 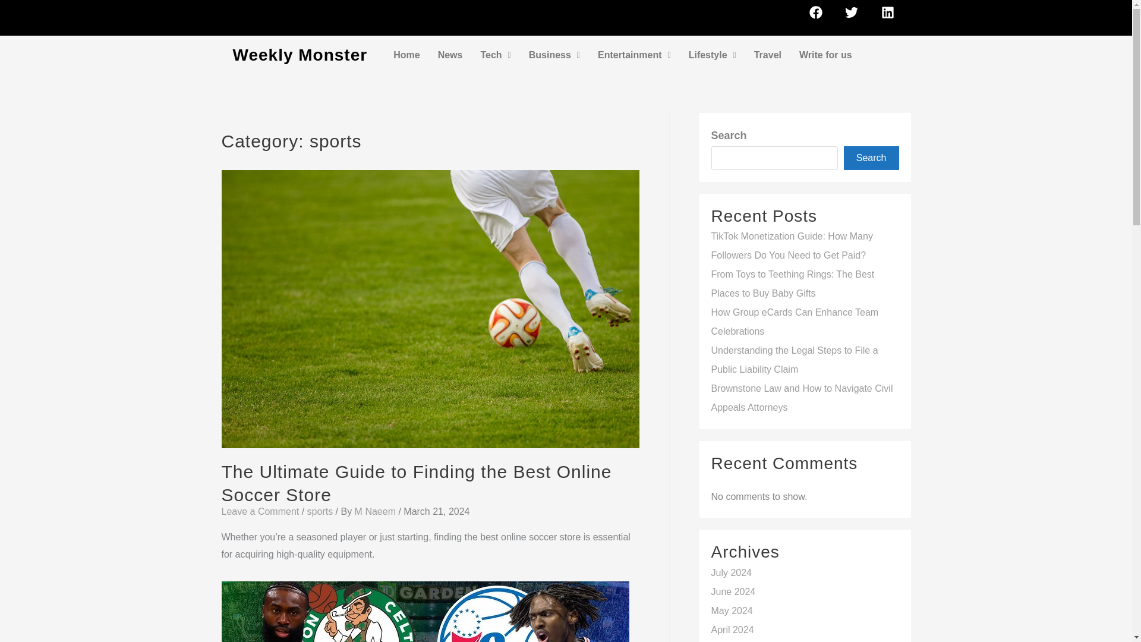 I want to click on Business, so click(x=554, y=55).